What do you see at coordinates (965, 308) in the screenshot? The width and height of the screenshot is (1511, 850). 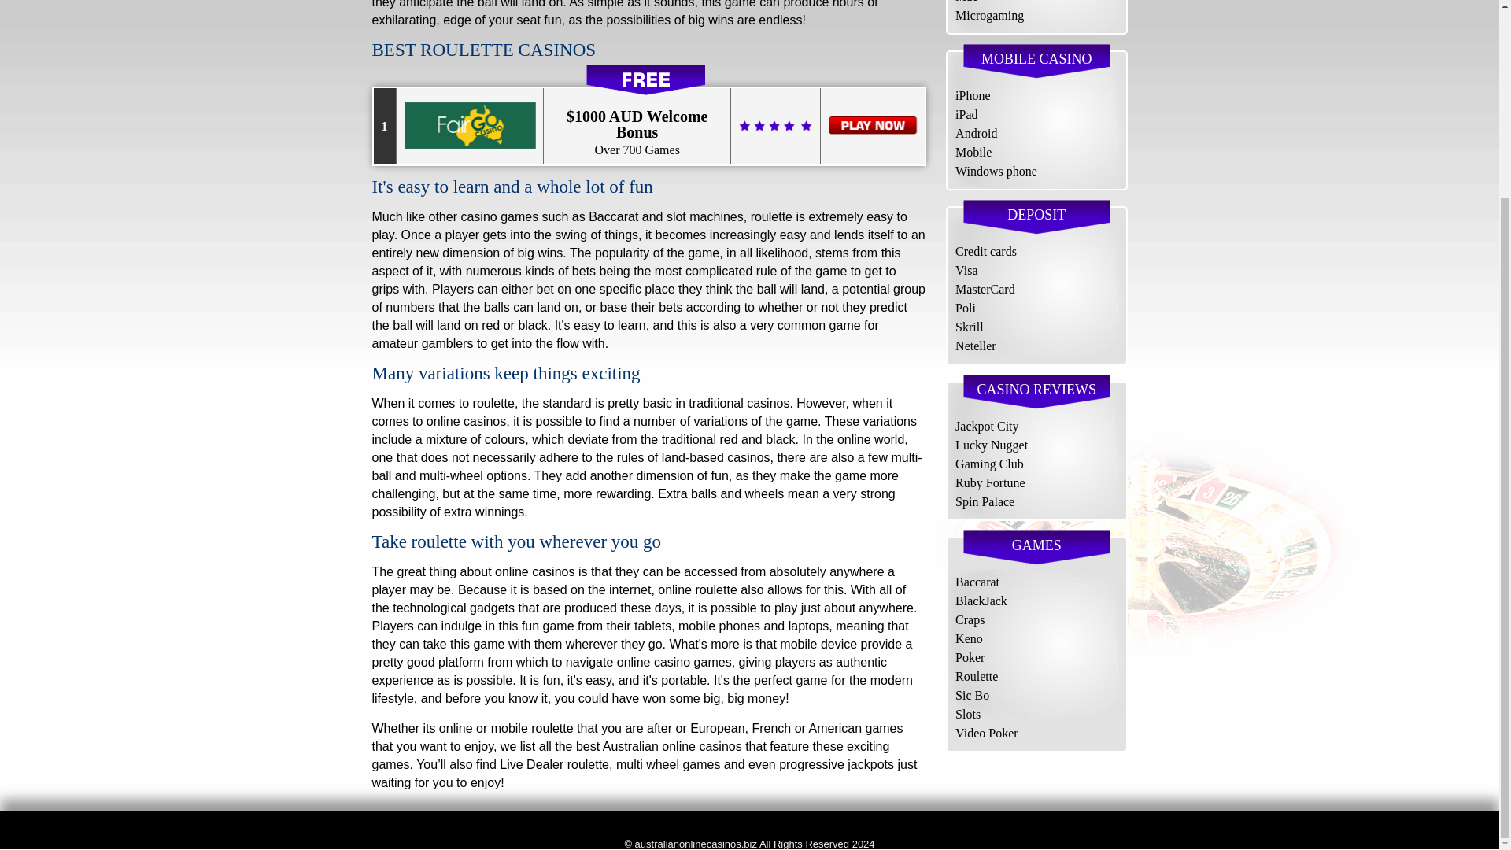 I see `Poli` at bounding box center [965, 308].